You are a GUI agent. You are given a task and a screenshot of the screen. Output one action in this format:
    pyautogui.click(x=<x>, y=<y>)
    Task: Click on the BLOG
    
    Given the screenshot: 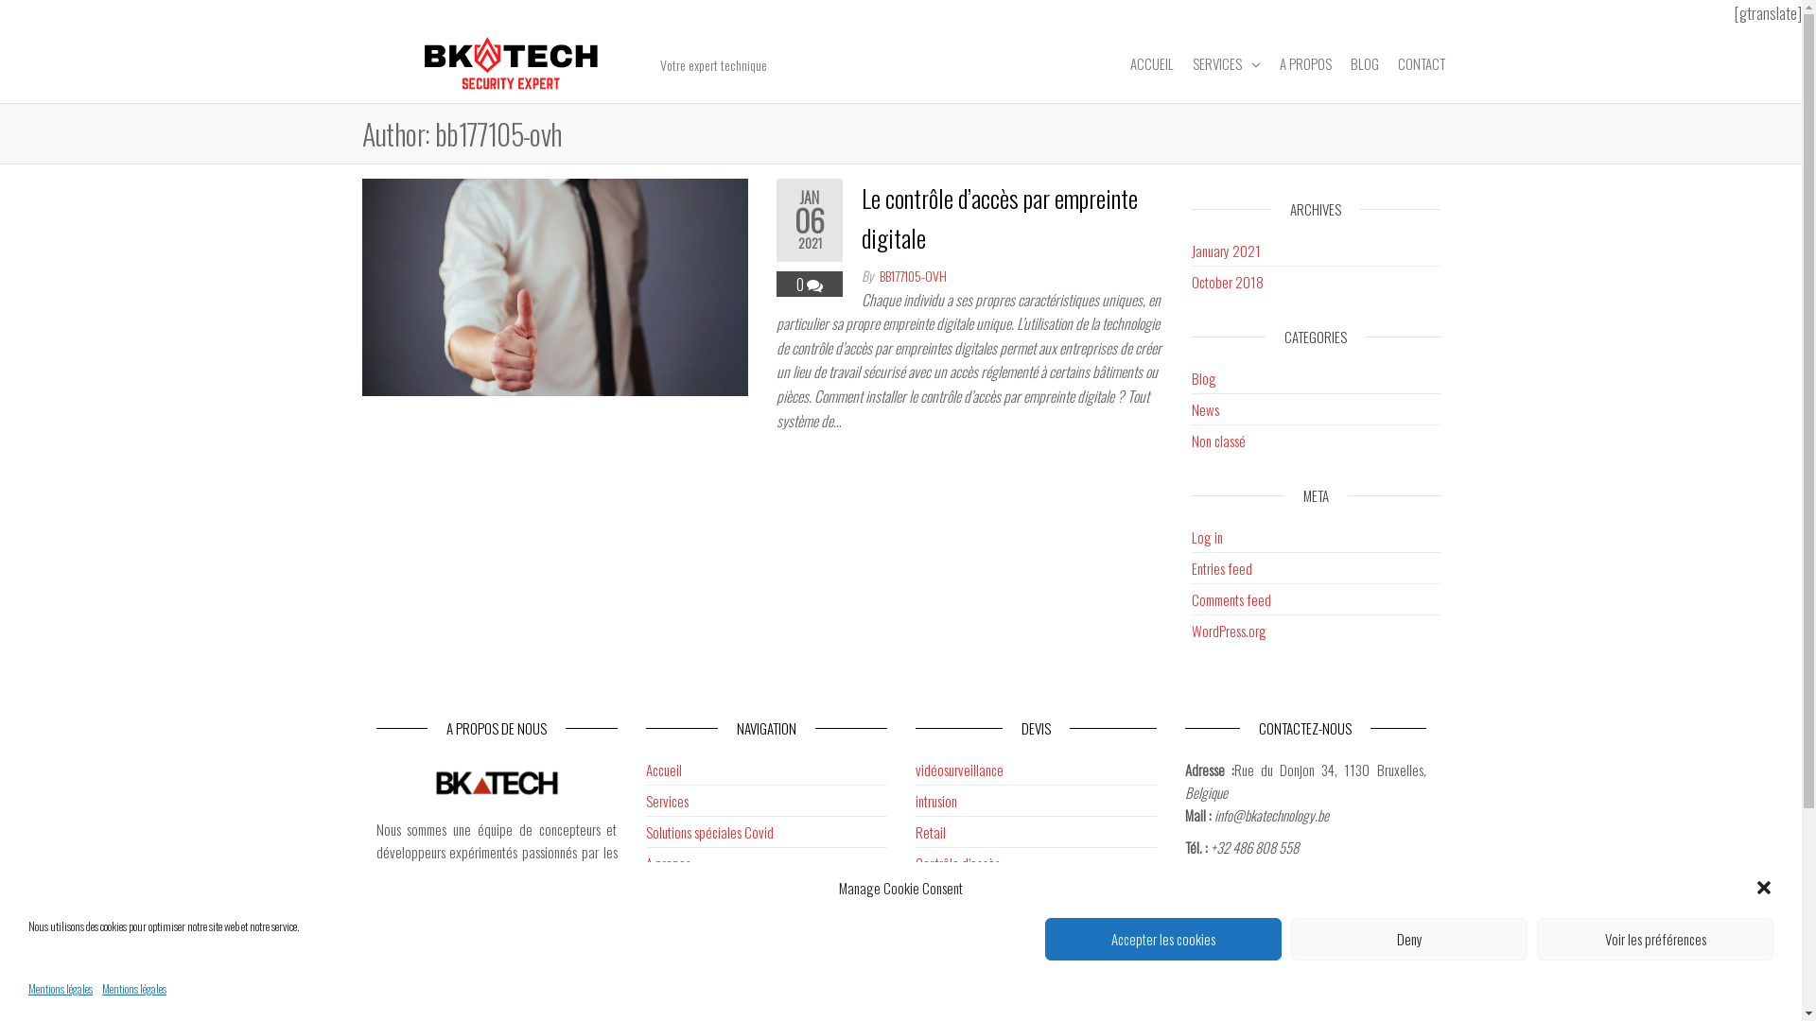 What is the action you would take?
    pyautogui.click(x=1365, y=63)
    